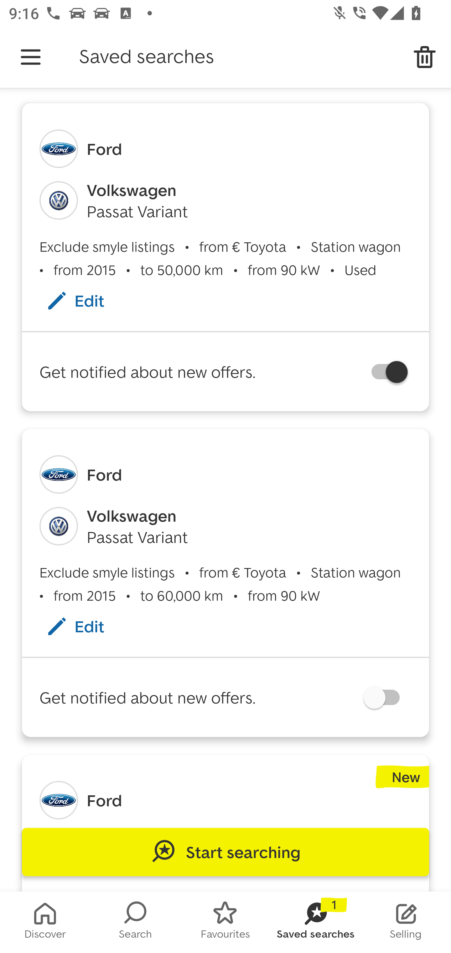 This screenshot has width=451, height=953. What do you see at coordinates (316, 922) in the screenshot?
I see `SAVED_SEARCHES Saved searches 1` at bounding box center [316, 922].